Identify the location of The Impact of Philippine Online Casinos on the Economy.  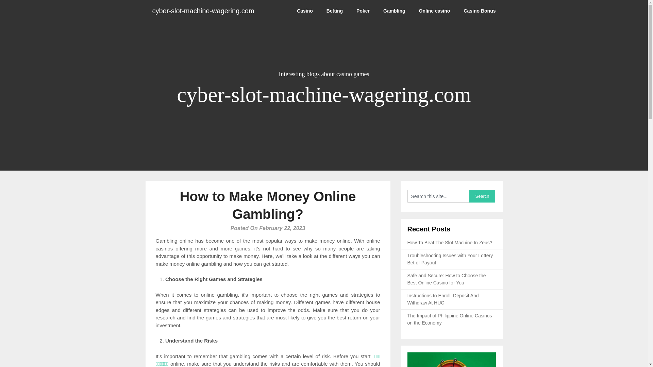
(450, 319).